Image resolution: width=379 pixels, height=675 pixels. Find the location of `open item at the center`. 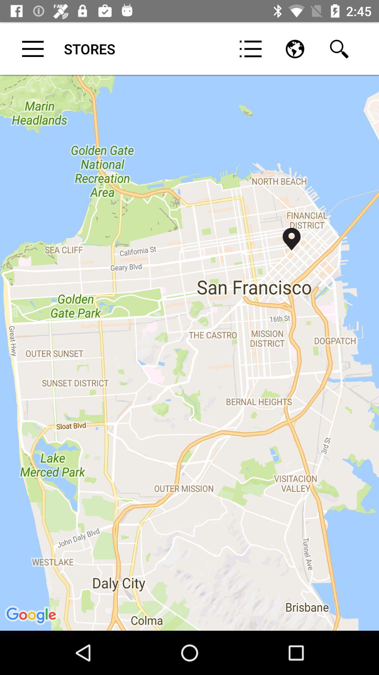

open item at the center is located at coordinates (189, 352).